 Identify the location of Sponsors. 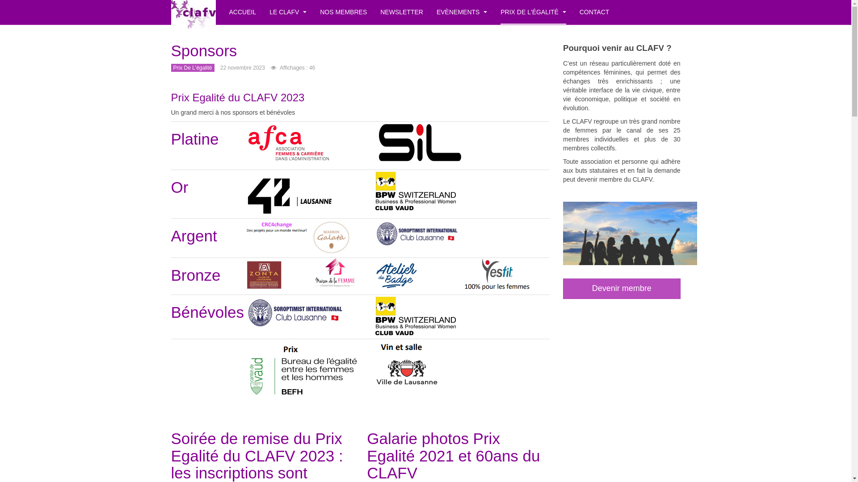
(204, 51).